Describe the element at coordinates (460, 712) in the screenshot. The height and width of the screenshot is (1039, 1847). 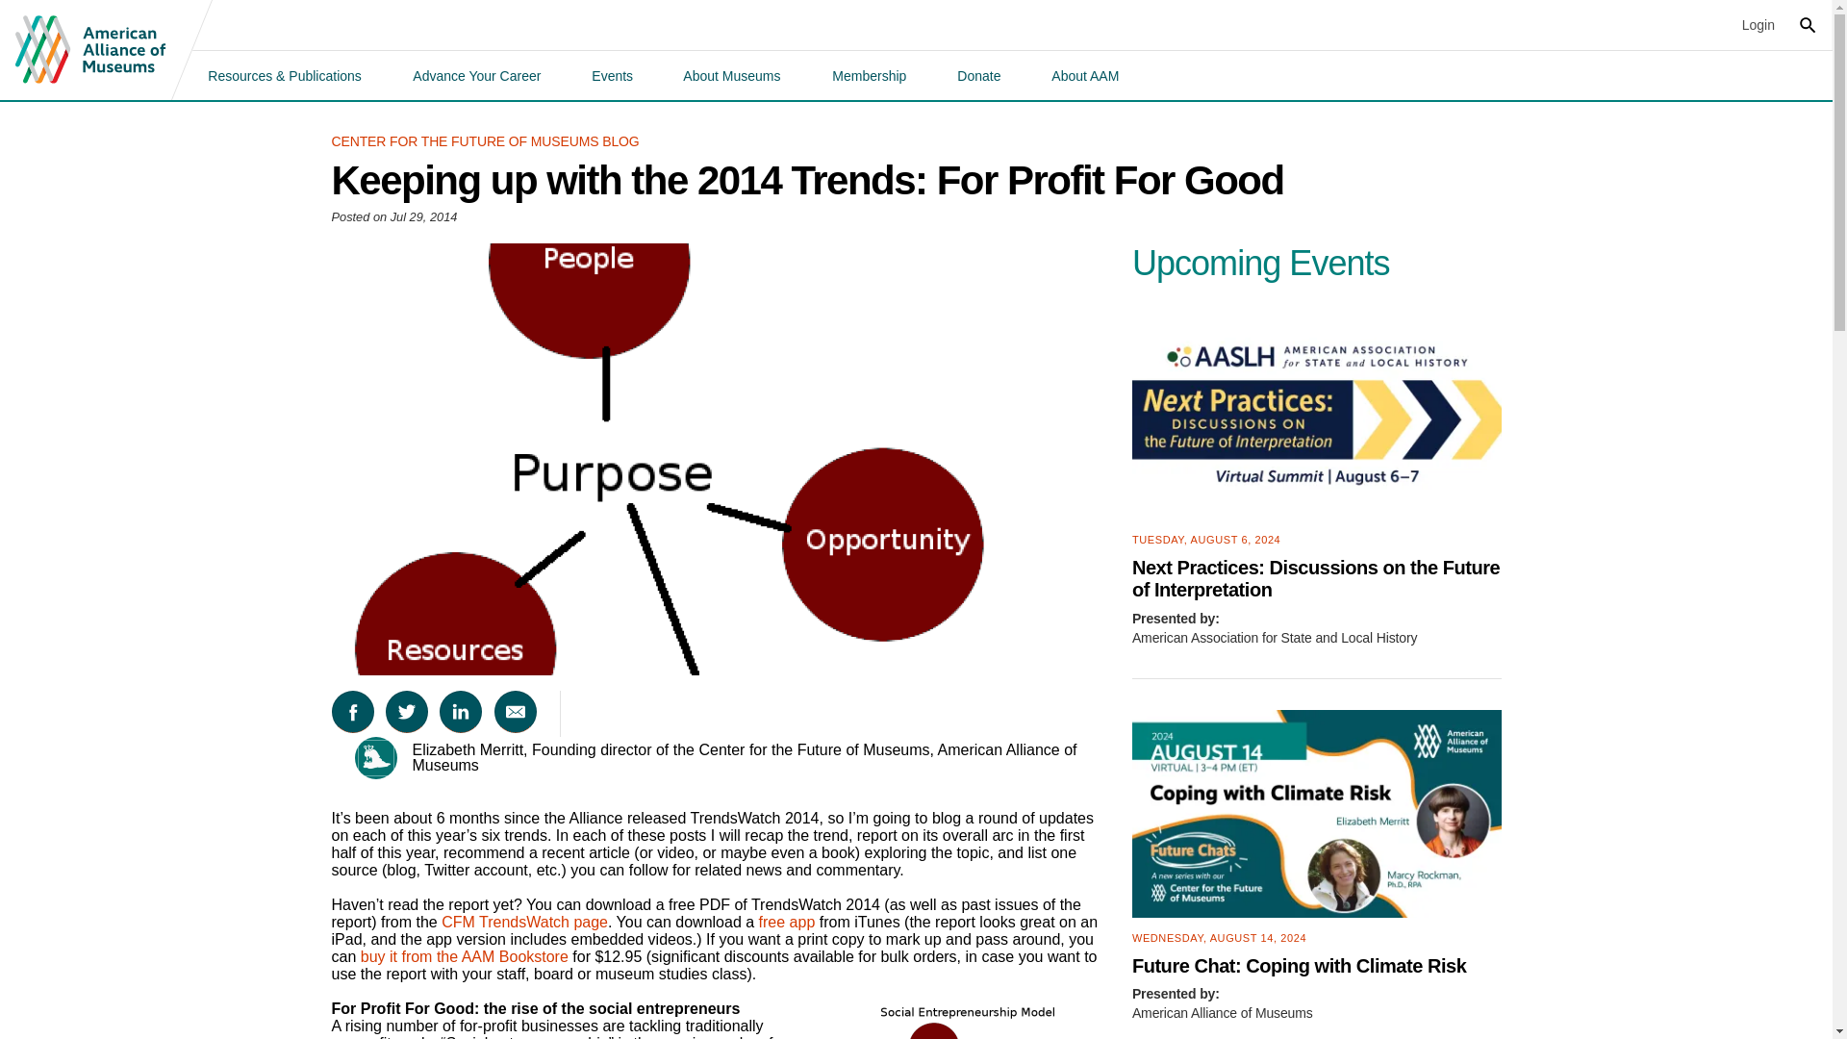
I see `LinkedIn` at that location.